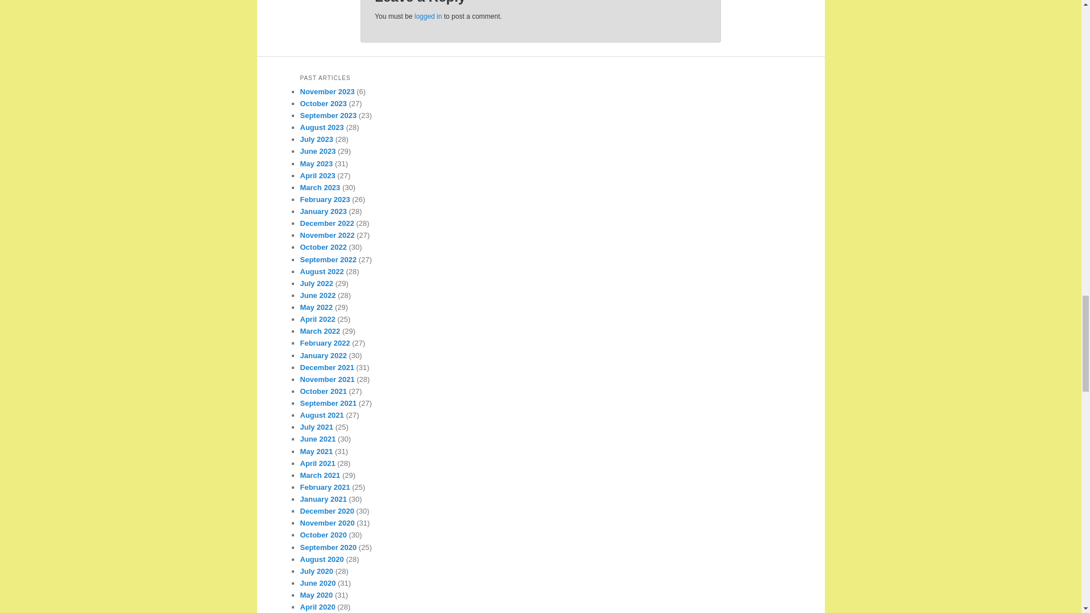 Image resolution: width=1090 pixels, height=613 pixels. What do you see at coordinates (317, 138) in the screenshot?
I see `July 2023` at bounding box center [317, 138].